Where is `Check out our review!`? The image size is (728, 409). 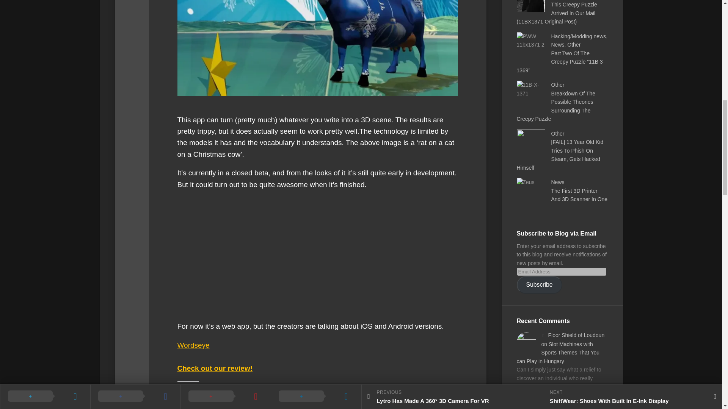
Check out our review! is located at coordinates (215, 368).